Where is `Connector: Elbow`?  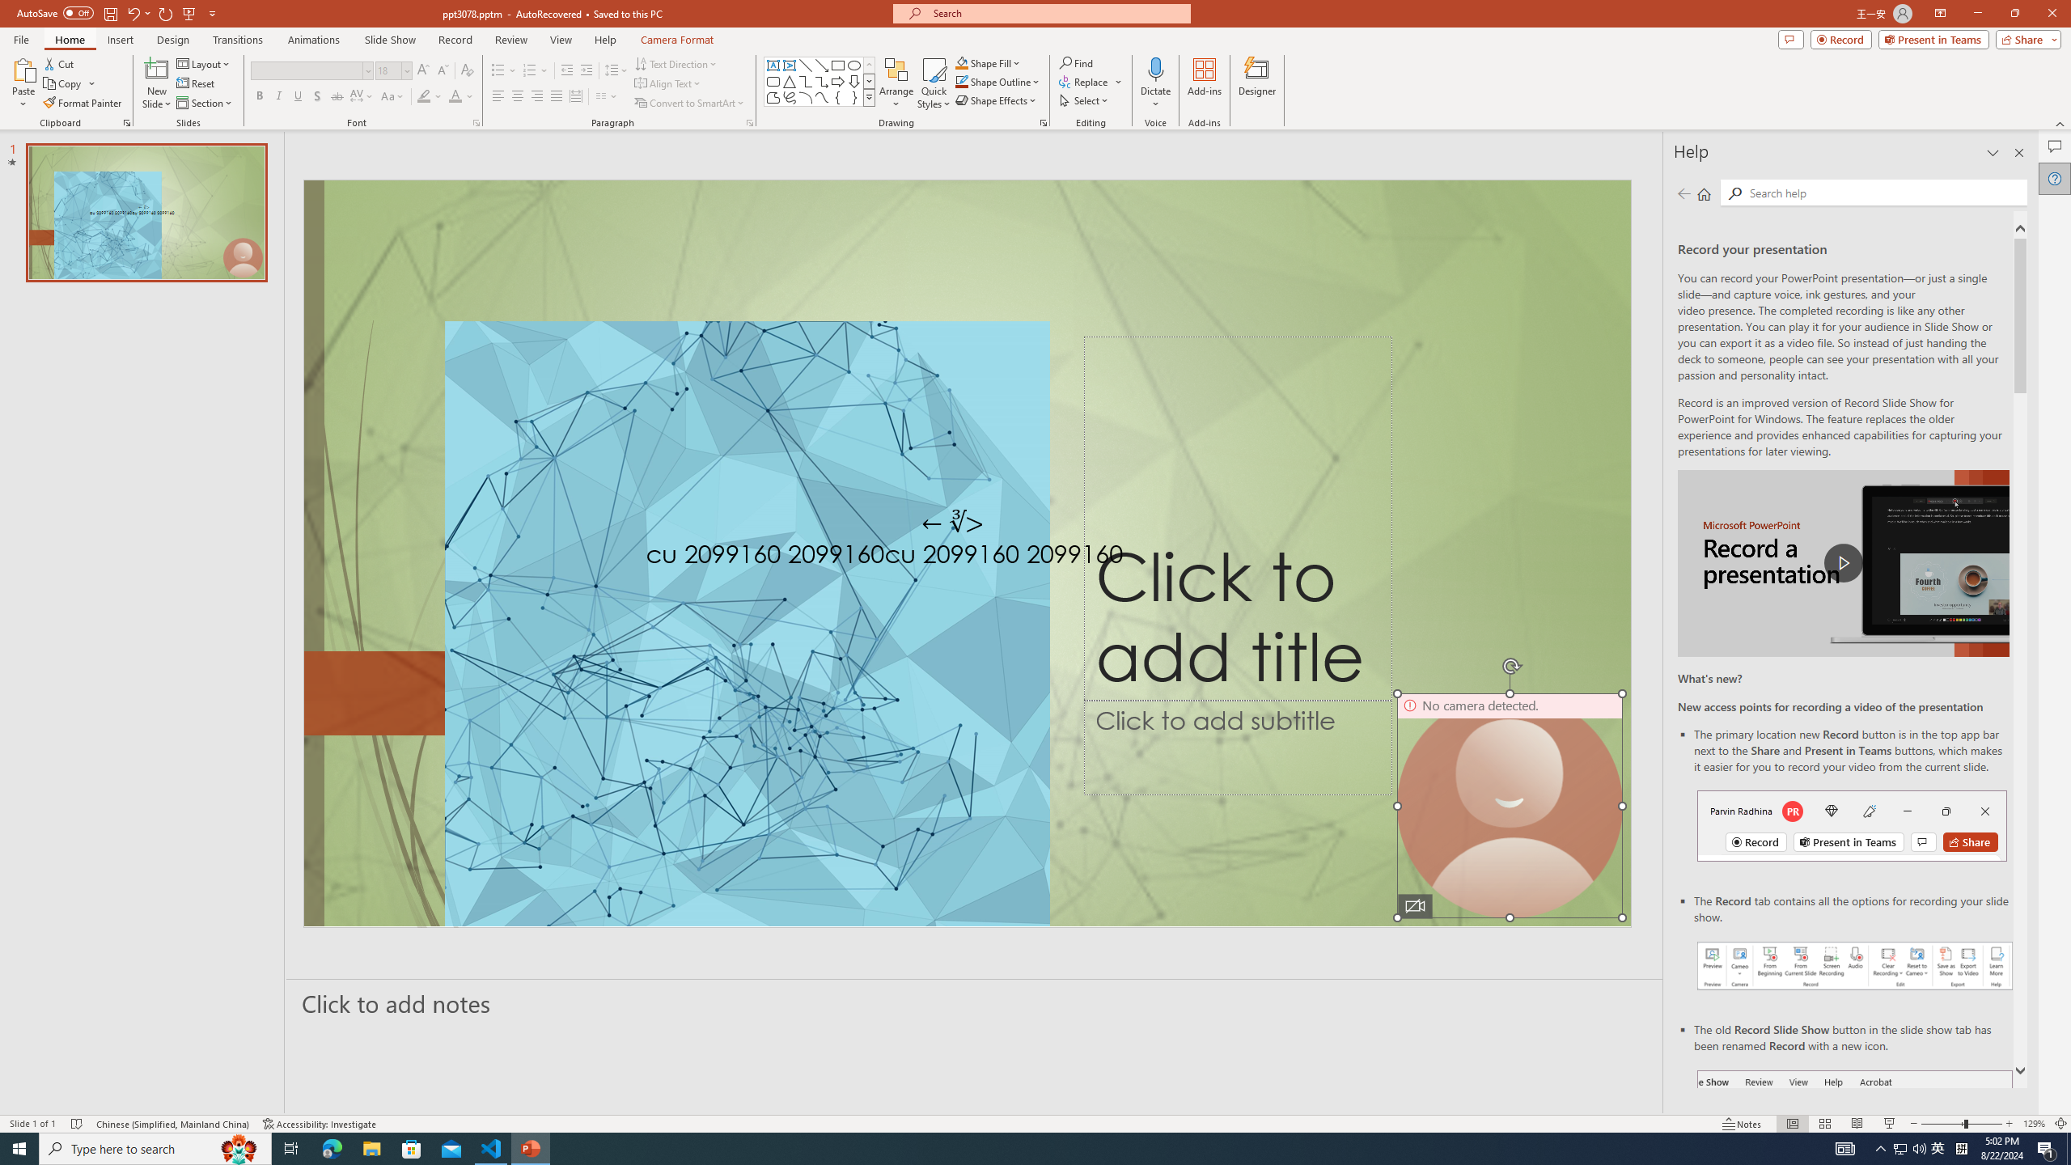 Connector: Elbow is located at coordinates (806, 81).